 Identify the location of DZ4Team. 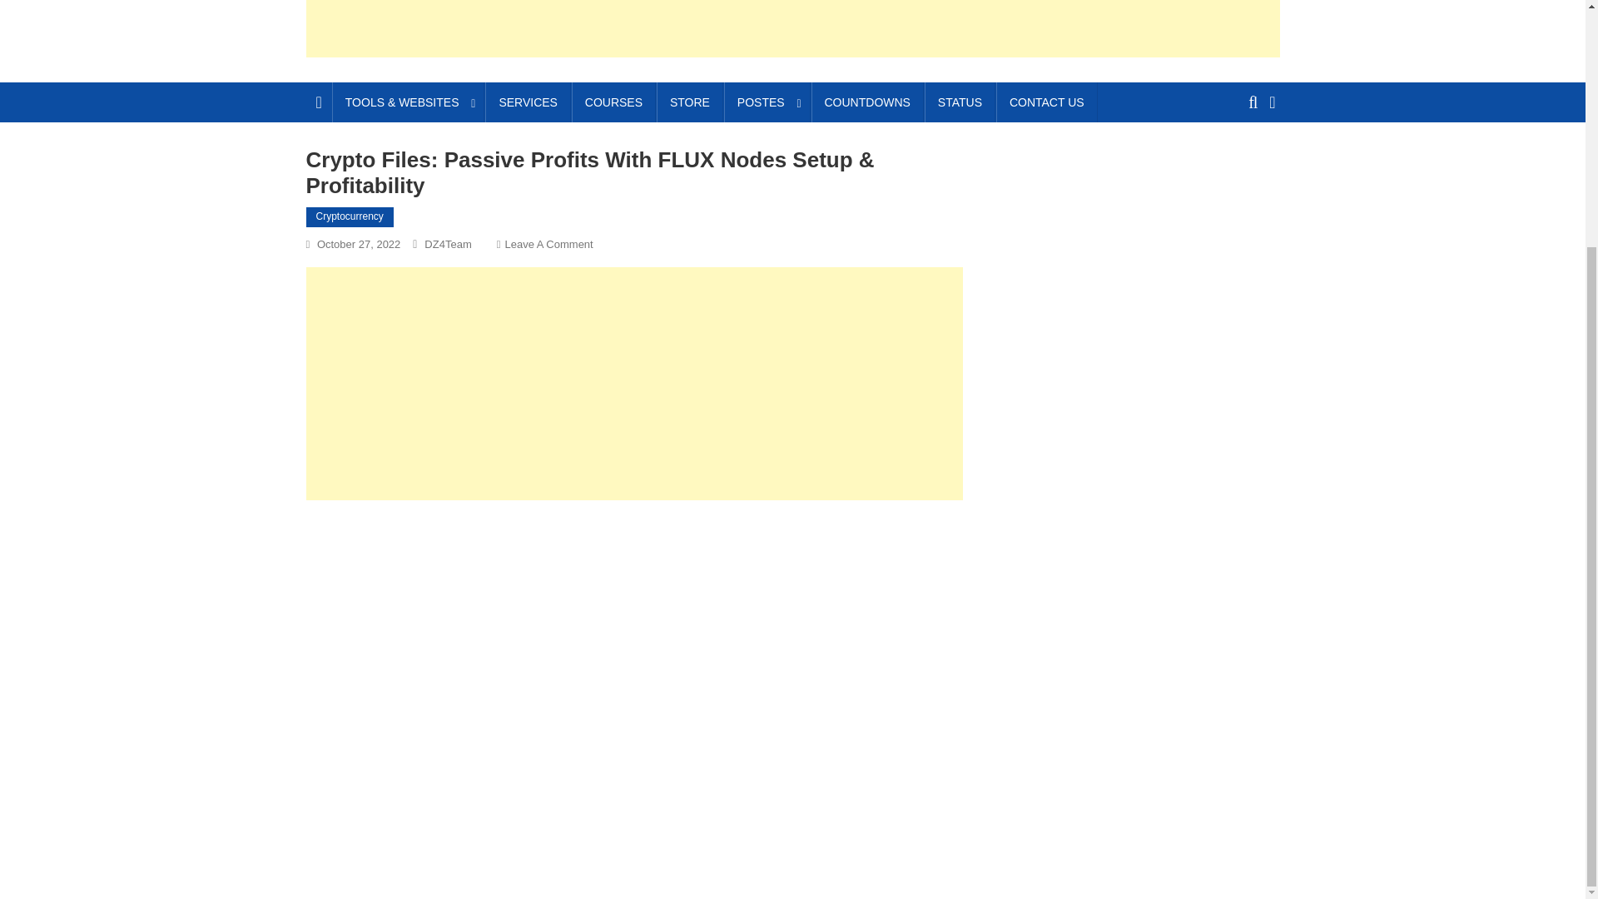
(448, 245).